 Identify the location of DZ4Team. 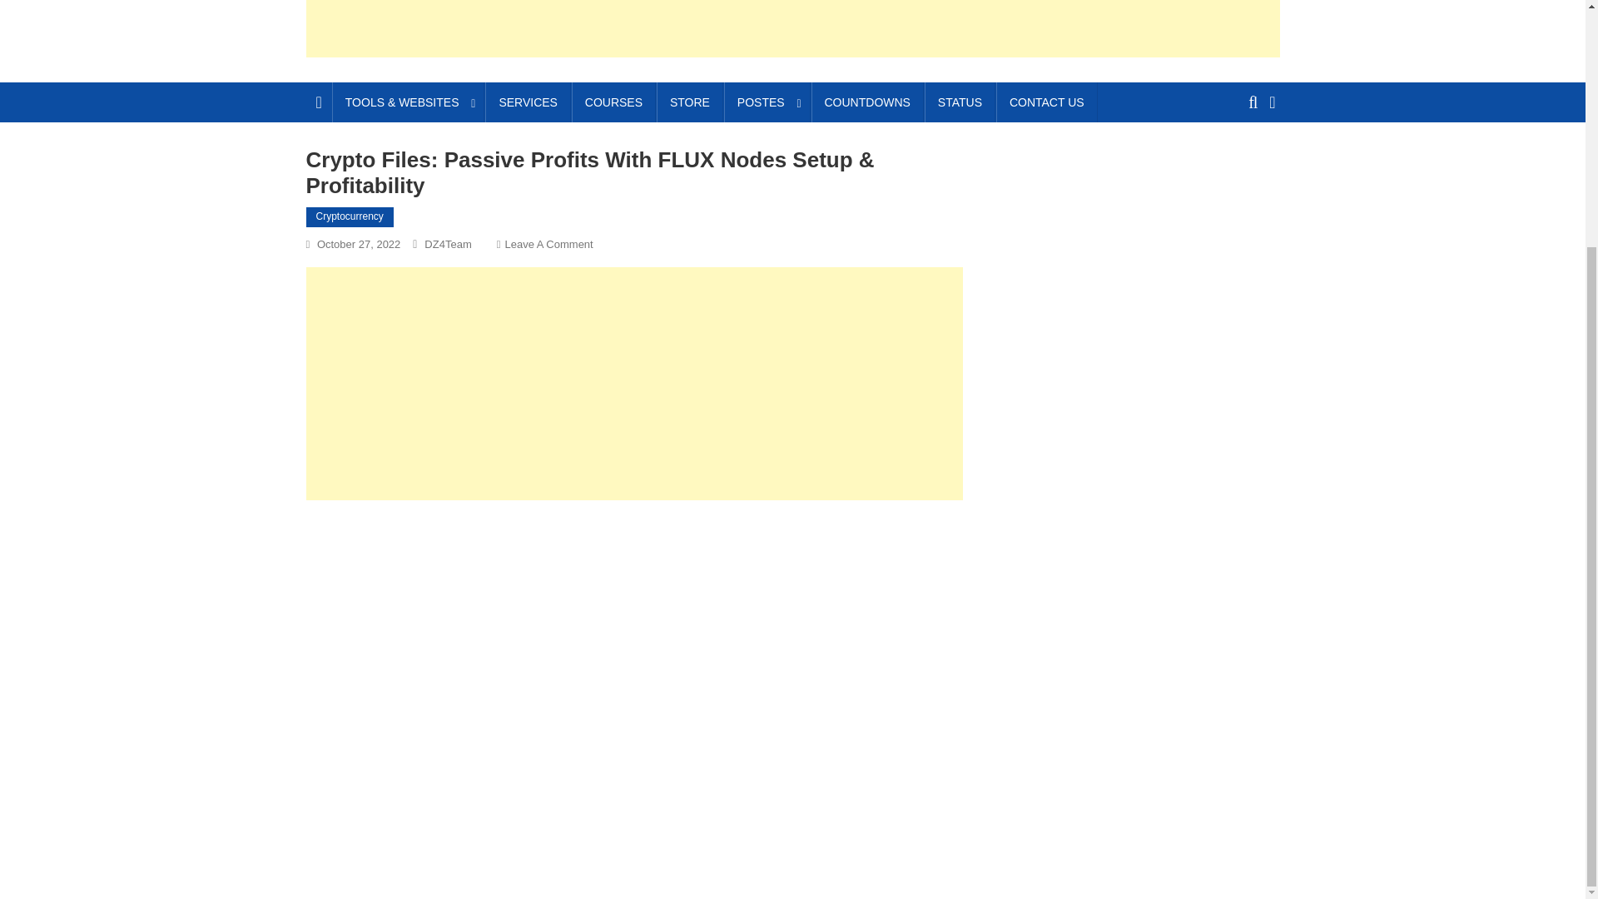
(448, 245).